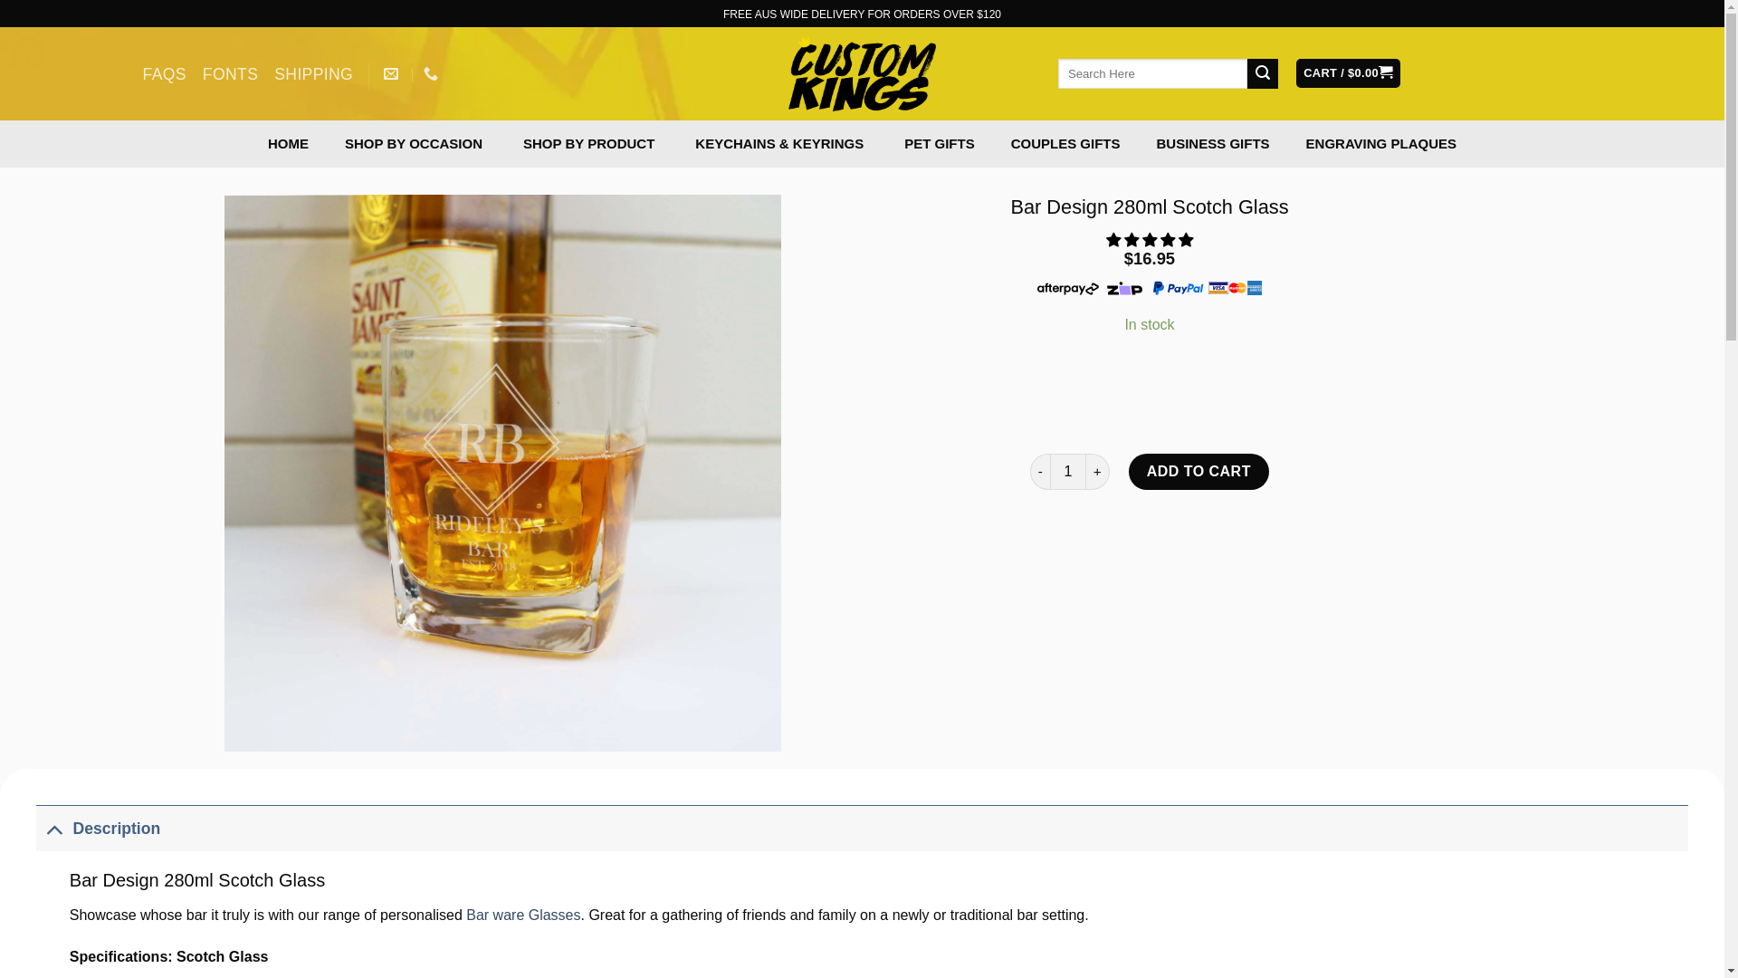  Describe the element at coordinates (1198, 472) in the screenshot. I see `ADD TO CART` at that location.